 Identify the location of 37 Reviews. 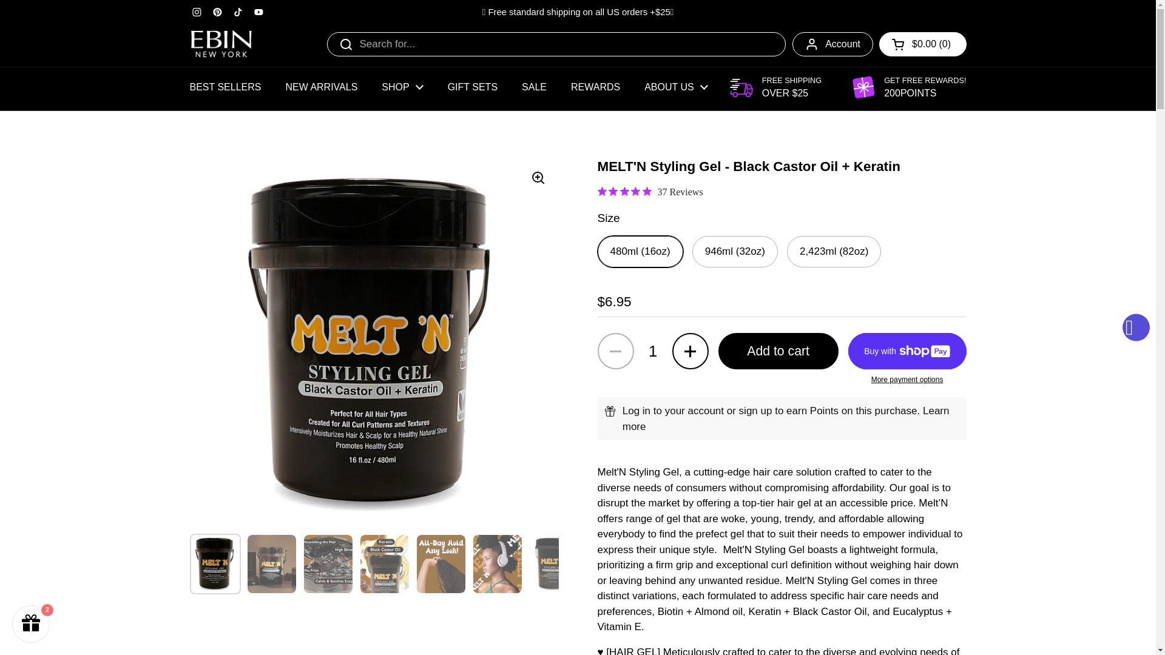
(649, 192).